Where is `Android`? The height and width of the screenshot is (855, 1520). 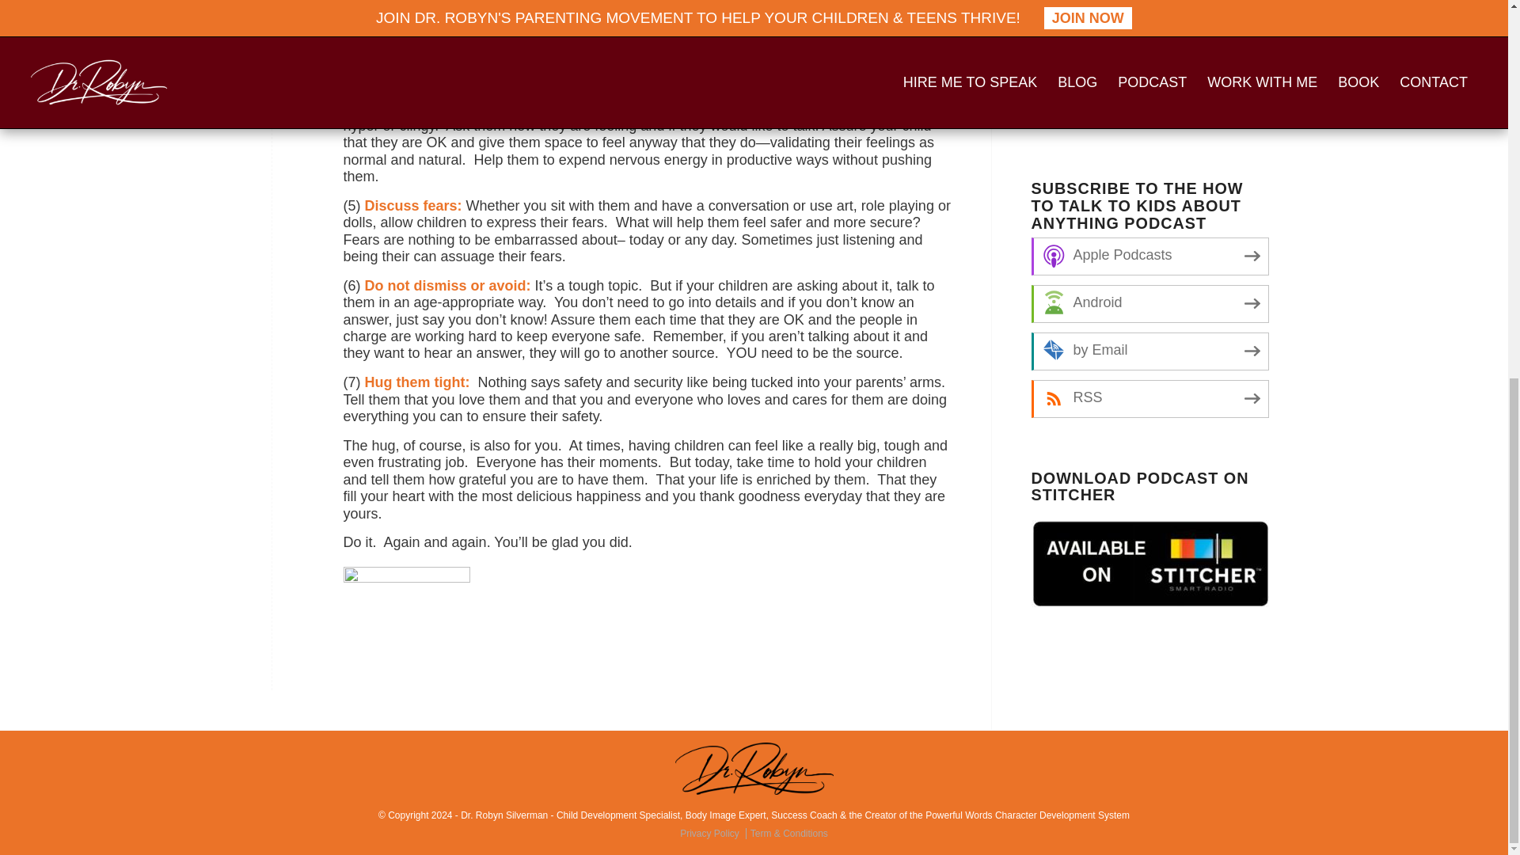 Android is located at coordinates (1149, 304).